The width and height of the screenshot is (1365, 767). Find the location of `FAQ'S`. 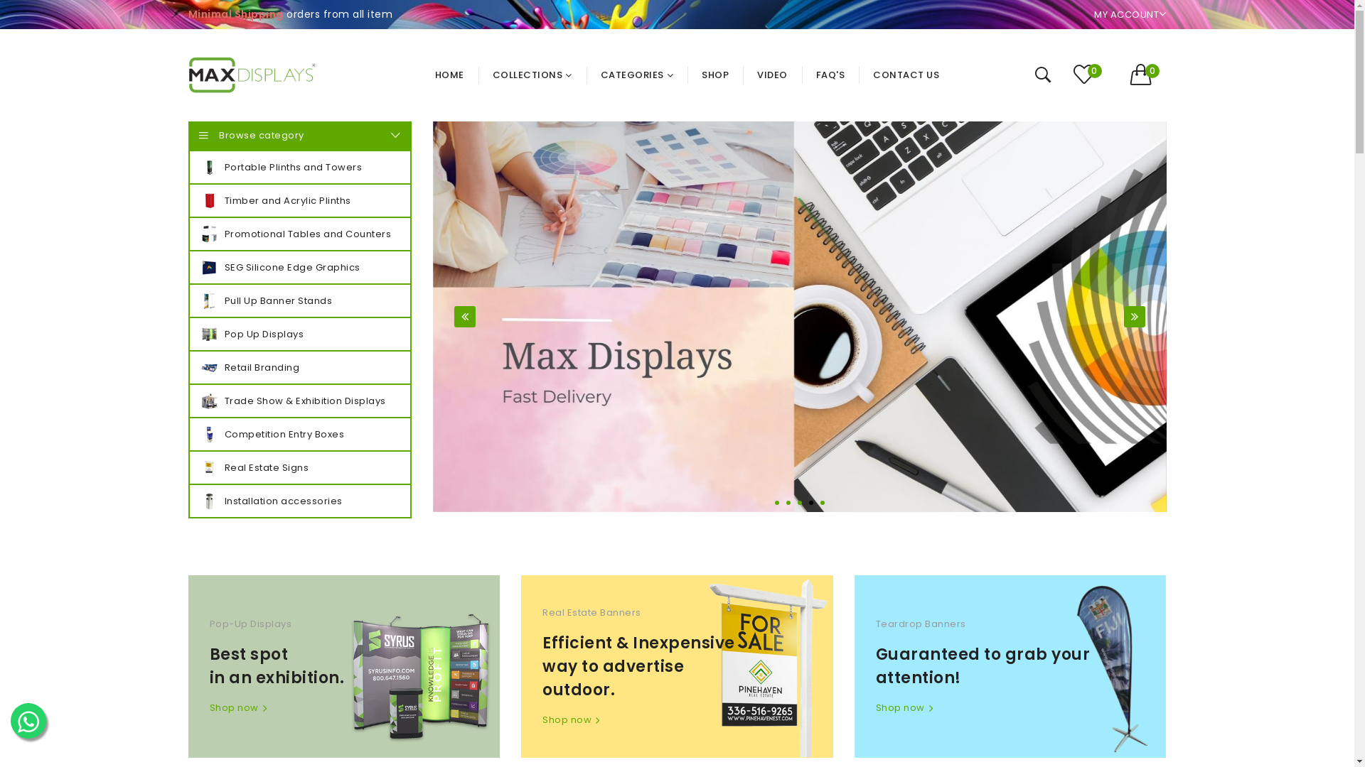

FAQ'S is located at coordinates (830, 75).